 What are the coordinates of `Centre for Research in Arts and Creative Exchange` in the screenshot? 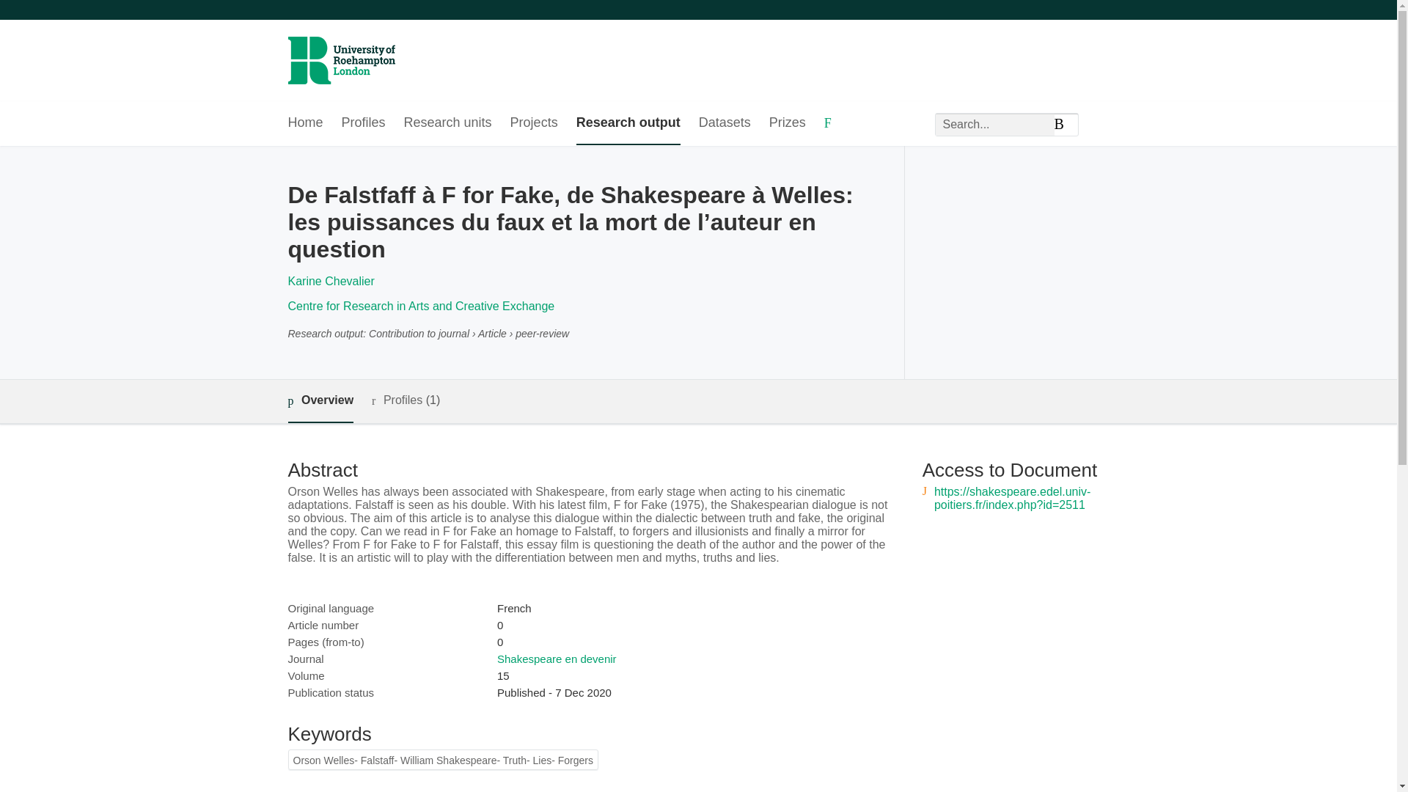 It's located at (421, 306).